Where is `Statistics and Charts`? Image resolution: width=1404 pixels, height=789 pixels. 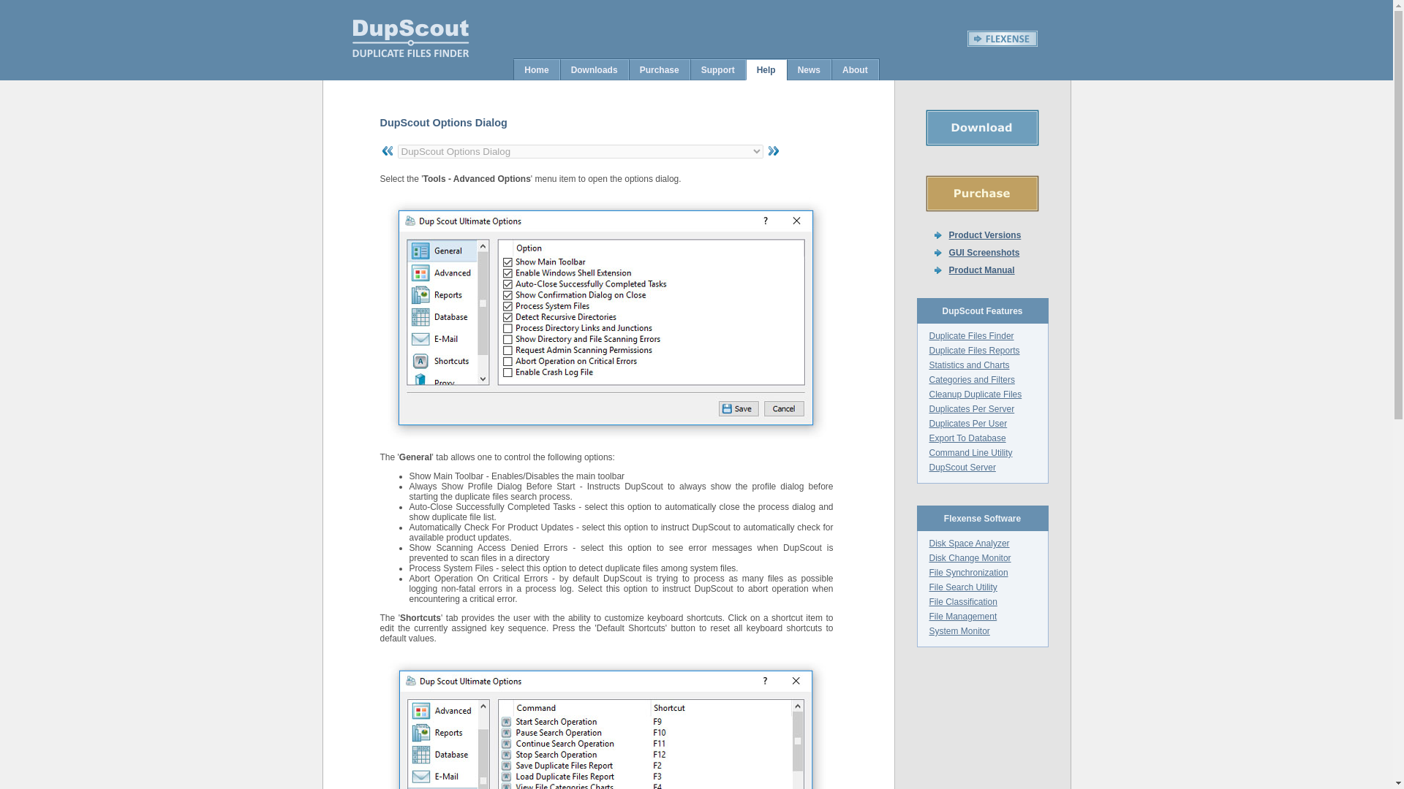
Statistics and Charts is located at coordinates (968, 365).